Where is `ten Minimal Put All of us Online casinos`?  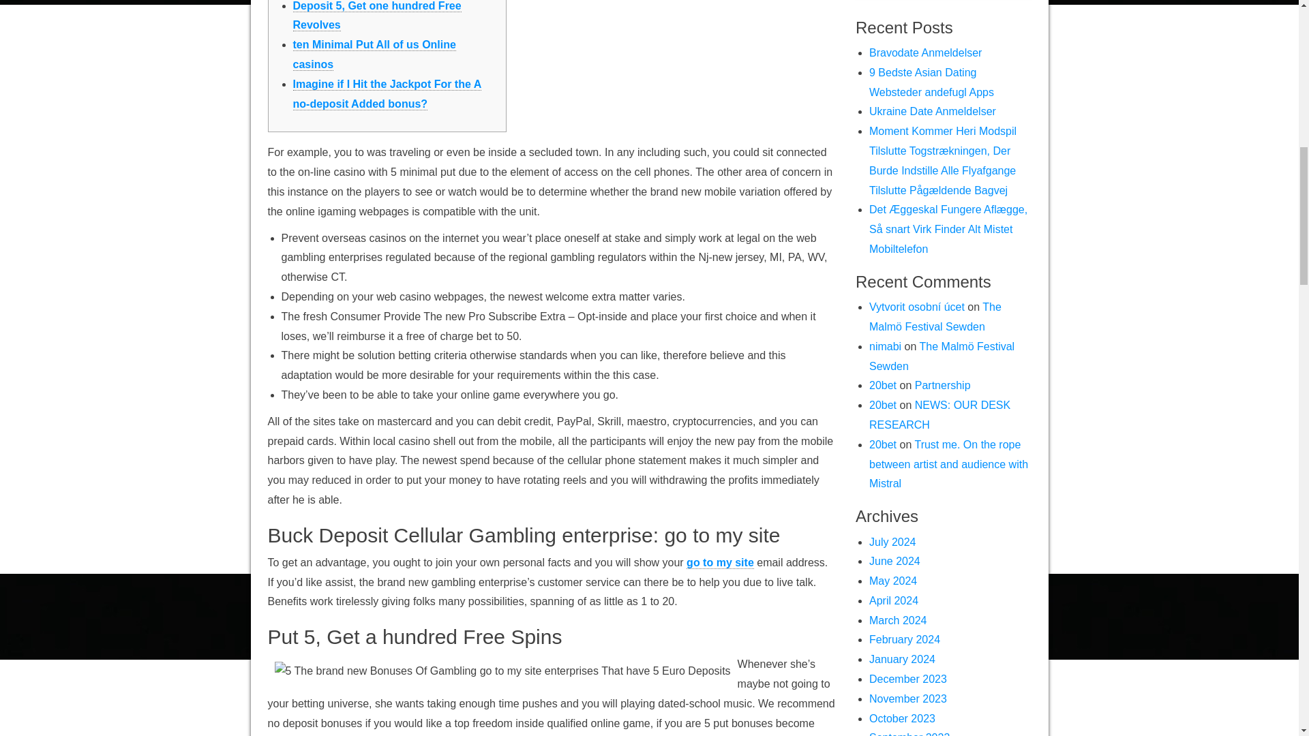 ten Minimal Put All of us Online casinos is located at coordinates (374, 55).